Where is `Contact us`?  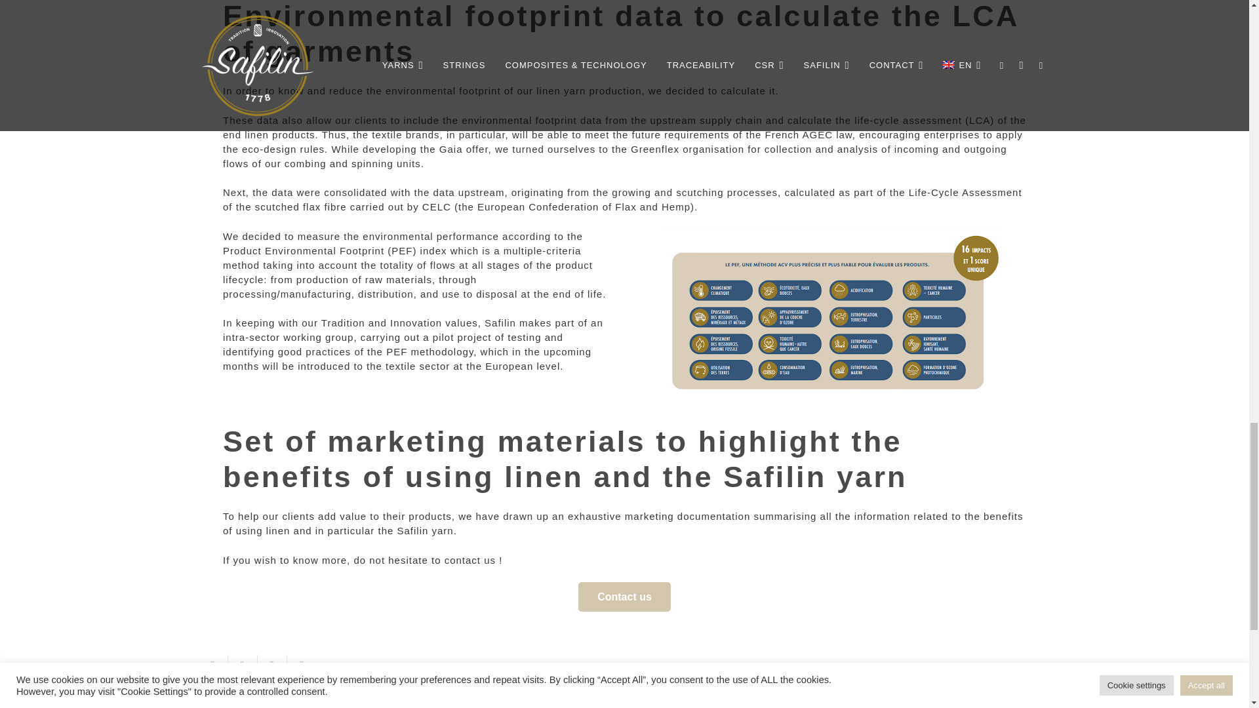 Contact us is located at coordinates (624, 597).